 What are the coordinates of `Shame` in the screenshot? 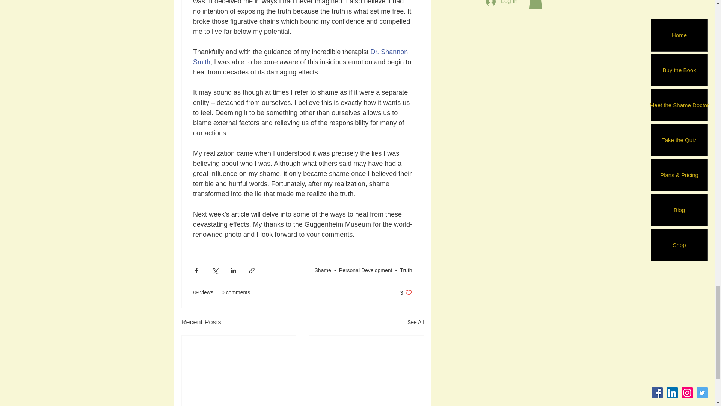 It's located at (323, 270).